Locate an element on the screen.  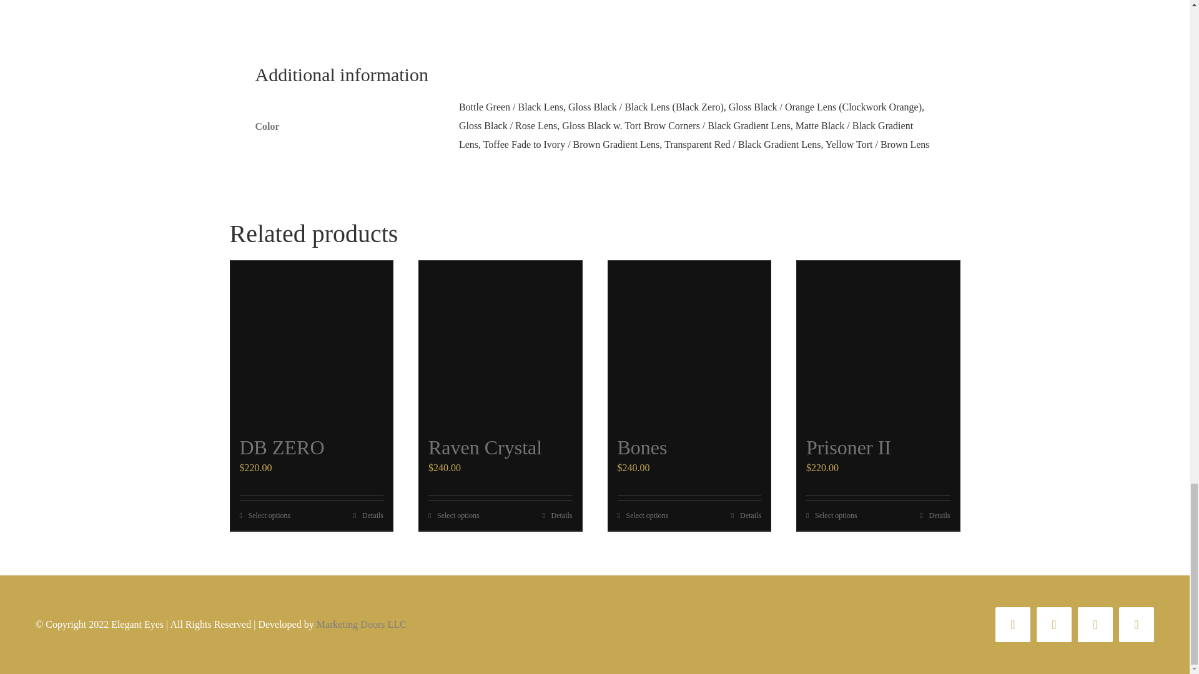
Raven Crystal is located at coordinates (485, 447).